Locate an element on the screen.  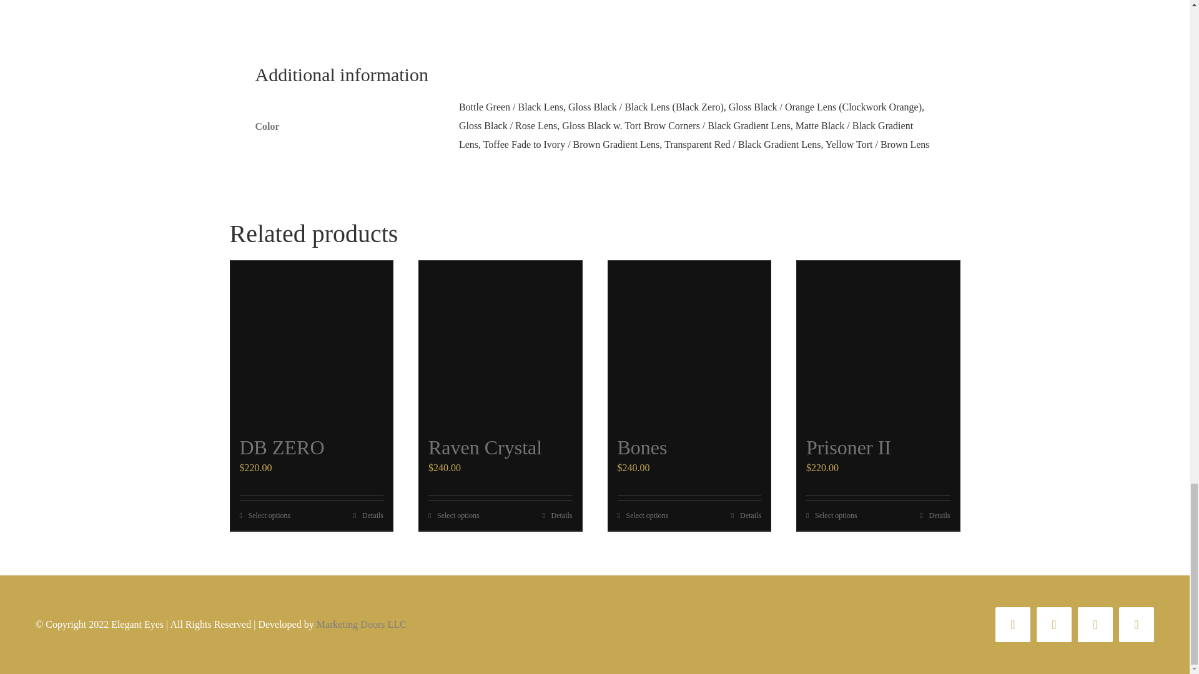
Raven Crystal is located at coordinates (485, 447).